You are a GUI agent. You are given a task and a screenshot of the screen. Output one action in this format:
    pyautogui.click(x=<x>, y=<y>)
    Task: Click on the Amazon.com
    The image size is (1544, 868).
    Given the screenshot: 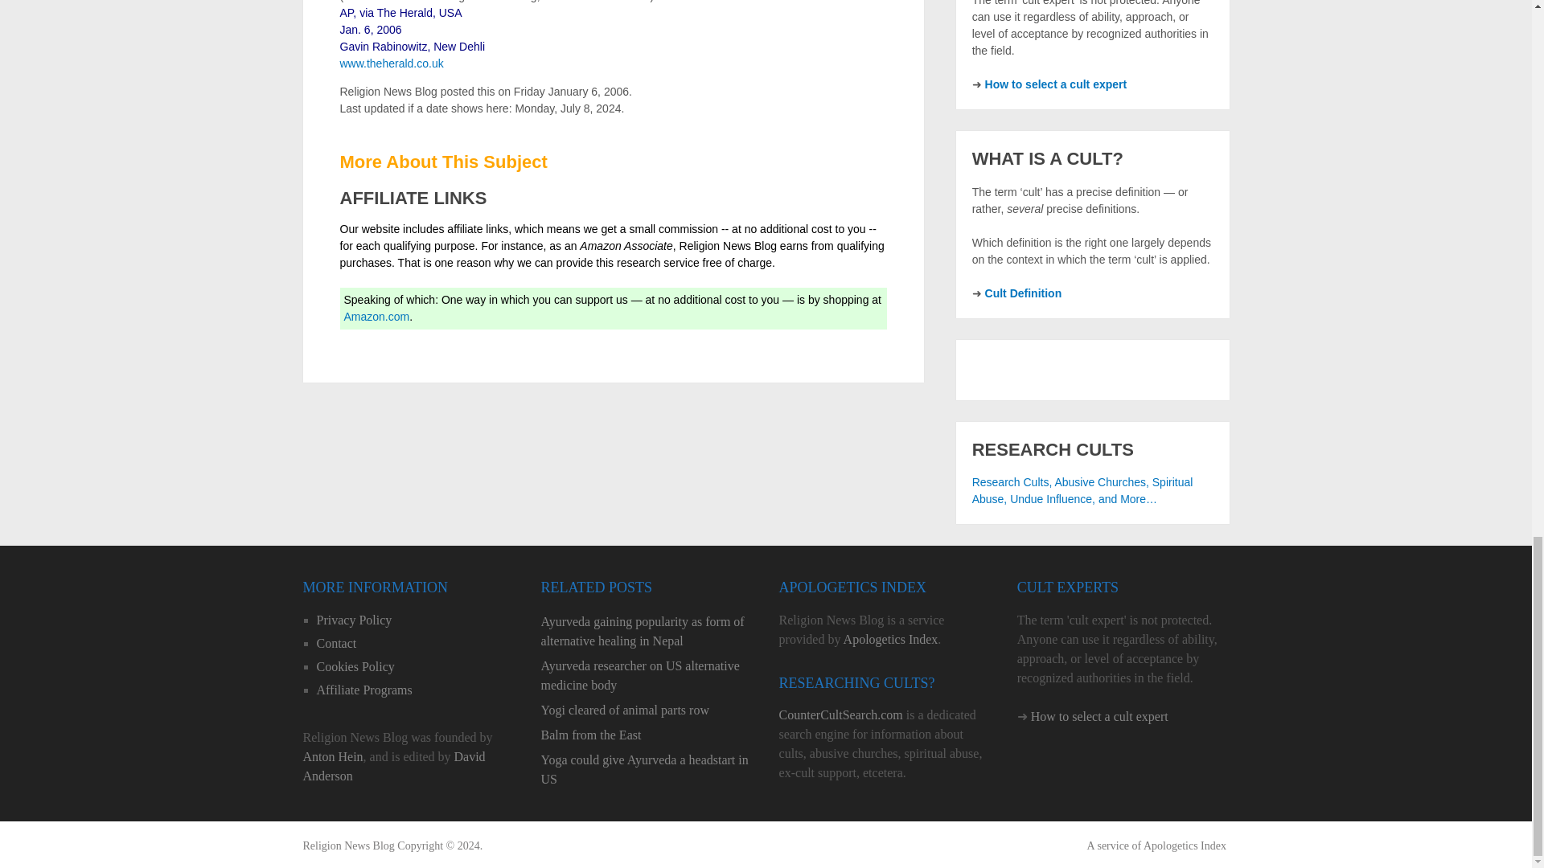 What is the action you would take?
    pyautogui.click(x=377, y=316)
    